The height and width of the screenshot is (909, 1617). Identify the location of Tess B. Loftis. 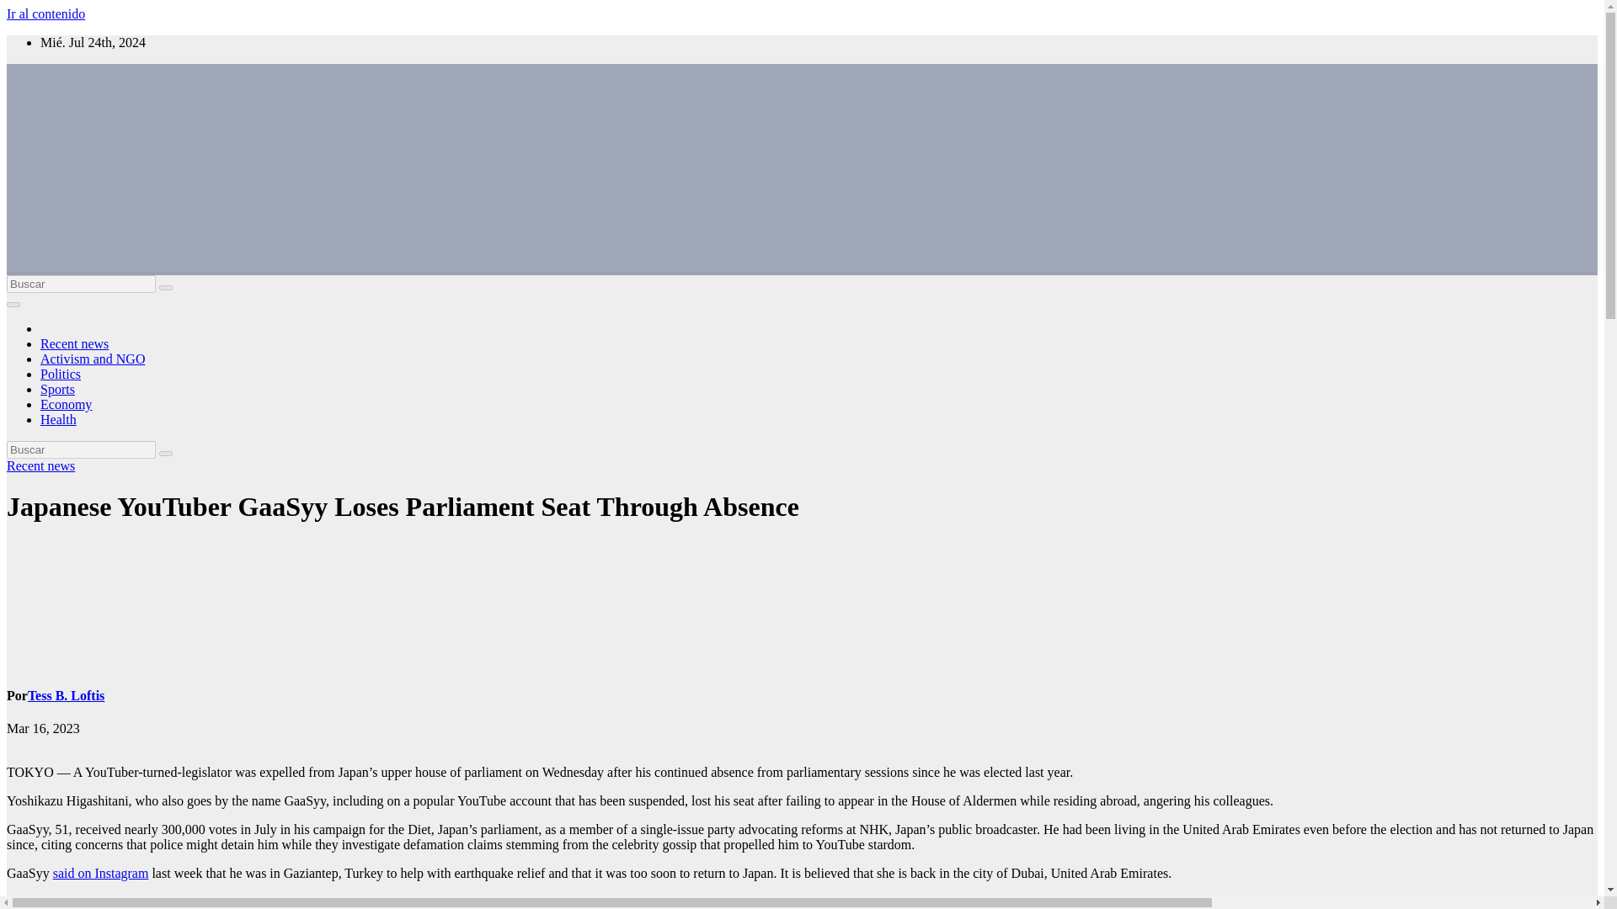
(66, 695).